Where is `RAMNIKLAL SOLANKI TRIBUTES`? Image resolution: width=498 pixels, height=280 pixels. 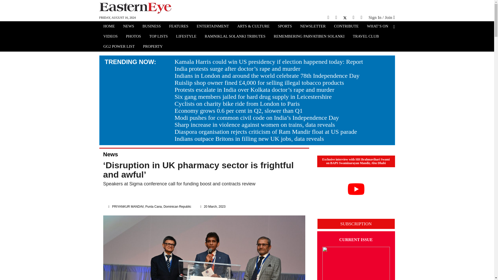 RAMNIKLAL SOLANKI TRIBUTES is located at coordinates (235, 37).